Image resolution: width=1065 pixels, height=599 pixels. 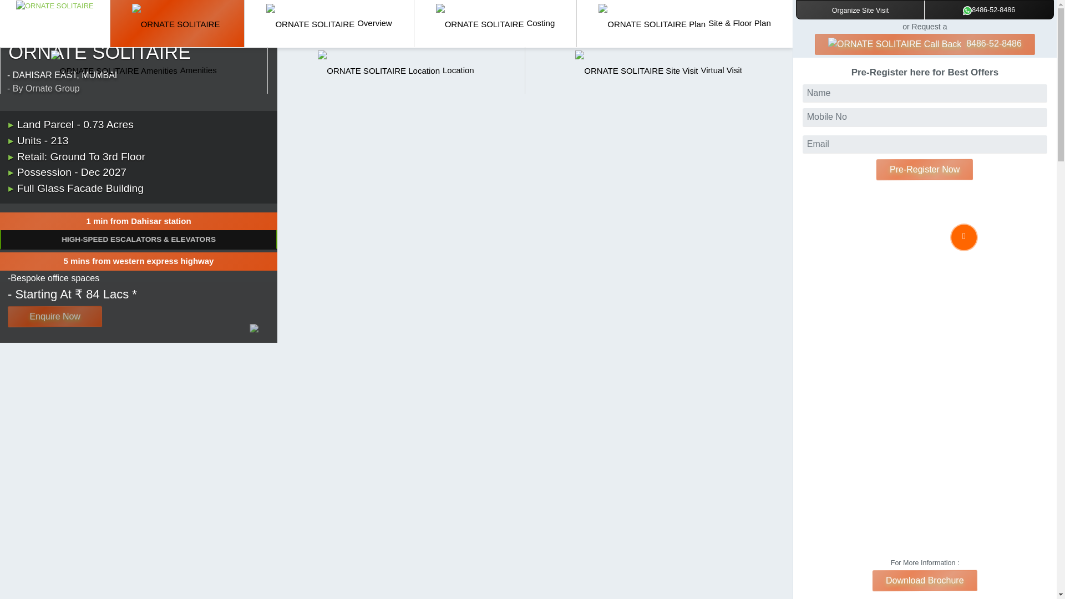 I want to click on Download Brochure, so click(x=925, y=580).